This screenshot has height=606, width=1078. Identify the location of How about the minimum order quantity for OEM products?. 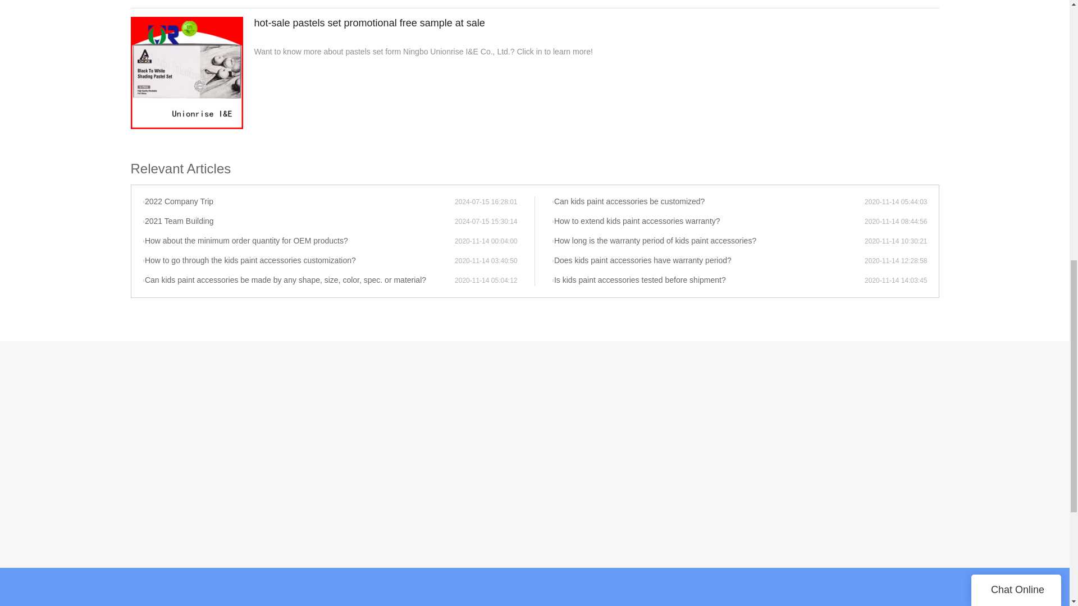
(299, 241).